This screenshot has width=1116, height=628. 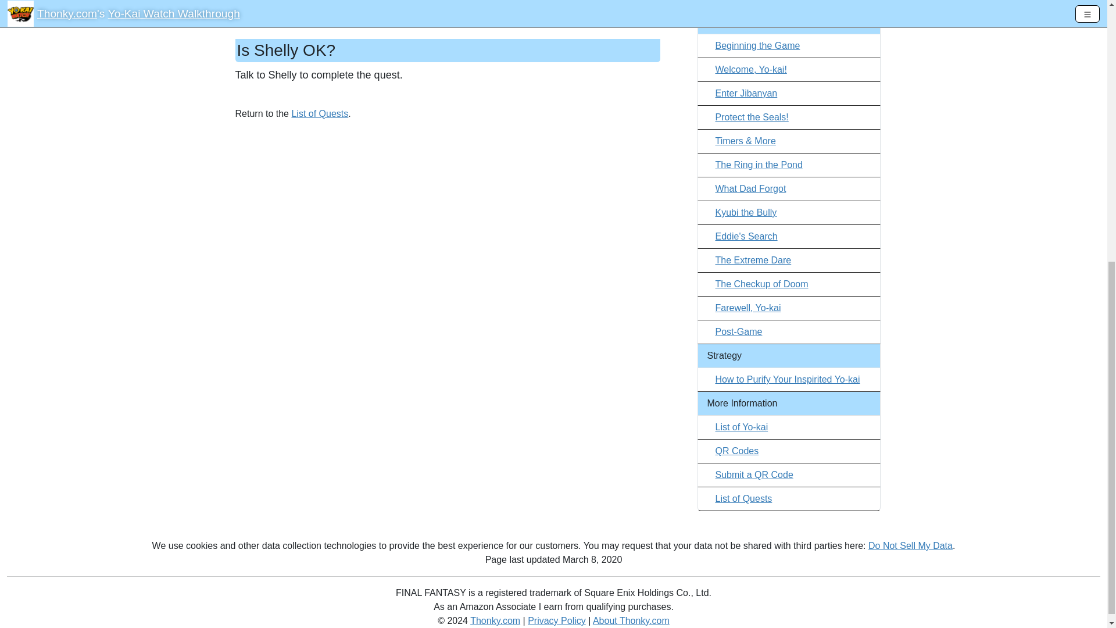 I want to click on List of Quests, so click(x=743, y=498).